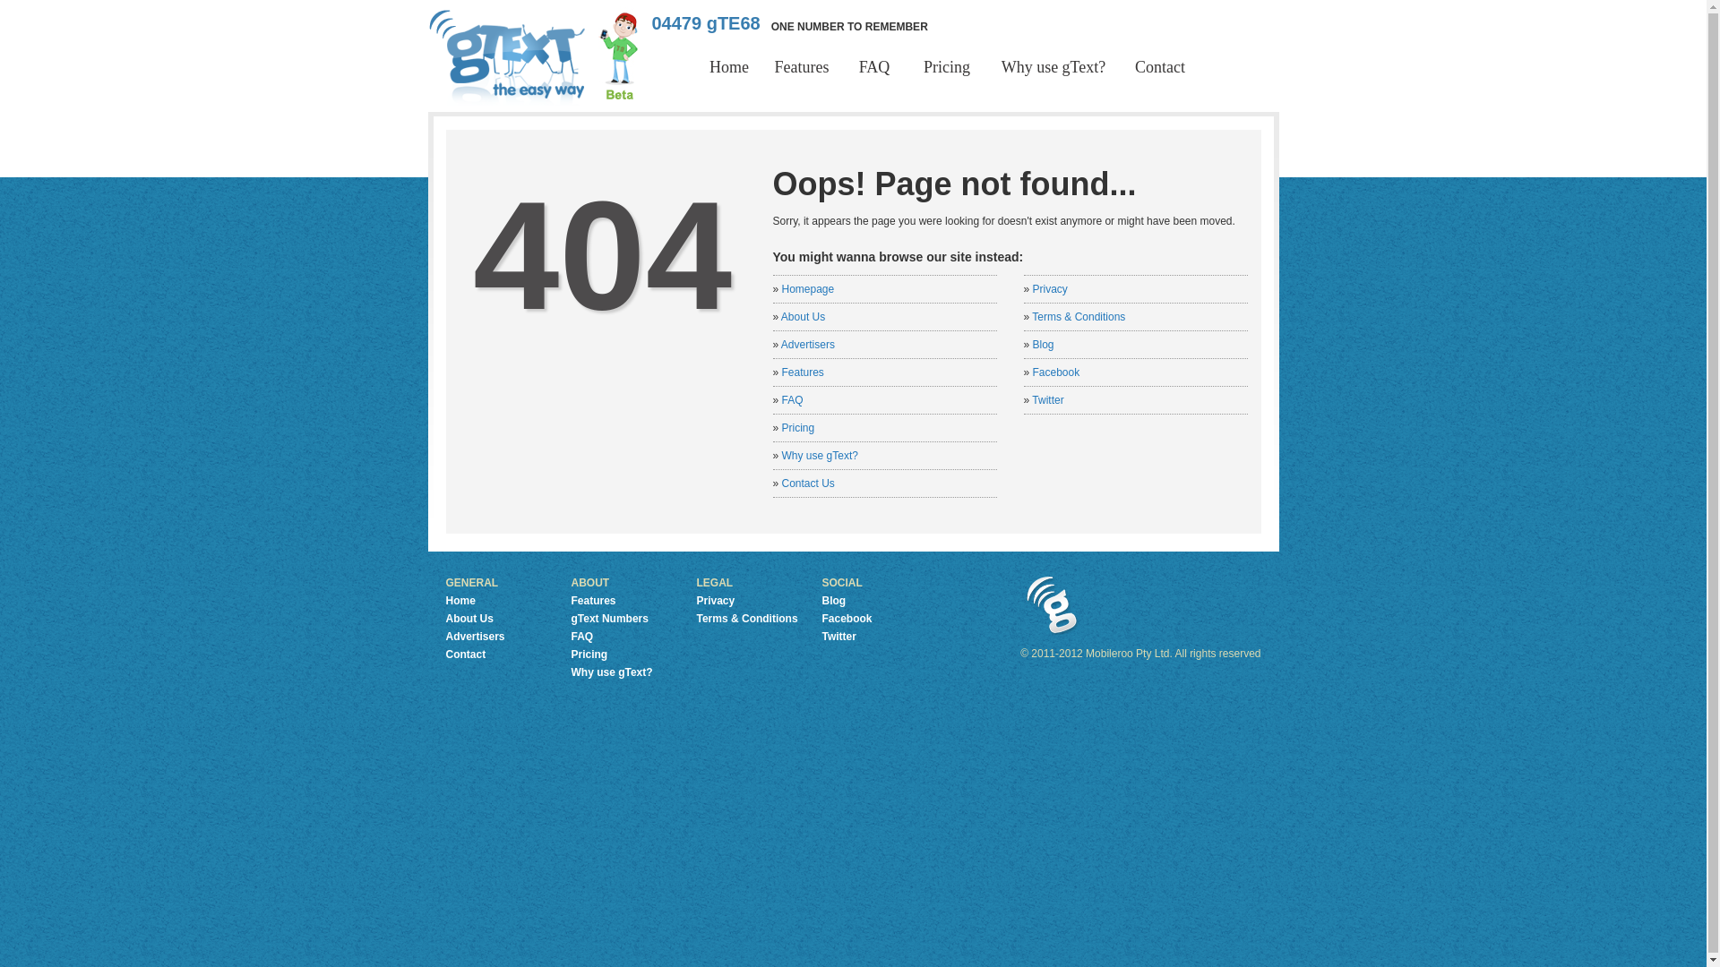 This screenshot has height=967, width=1720. Describe the element at coordinates (610, 619) in the screenshot. I see `gText Numbers` at that location.